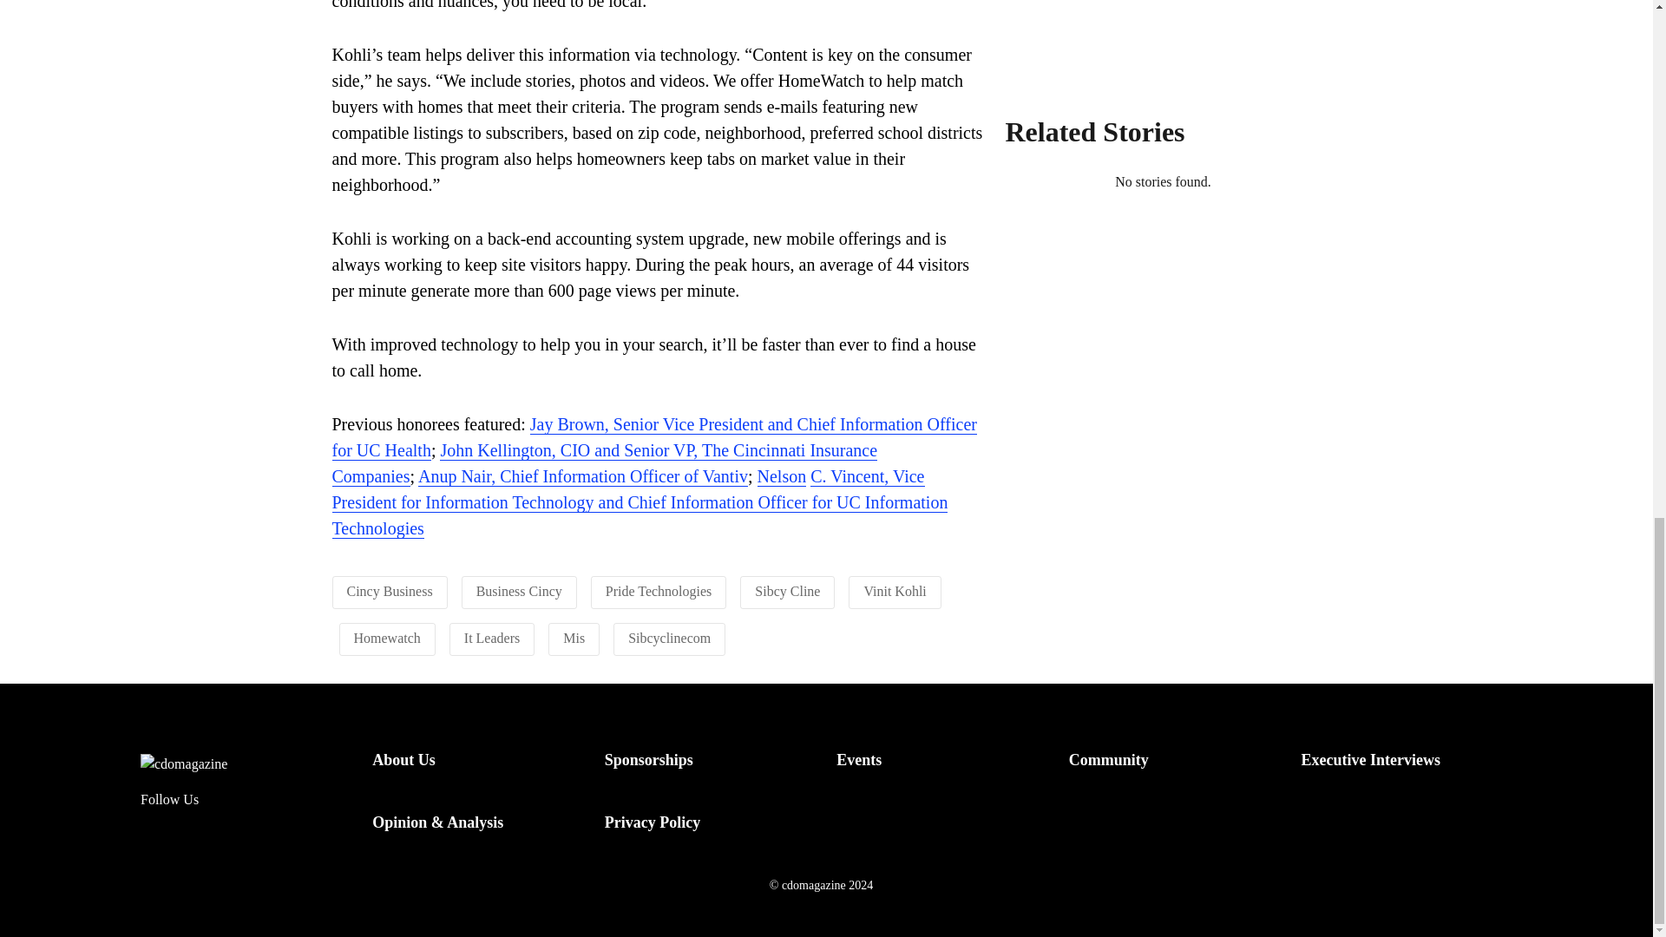  Describe the element at coordinates (390, 591) in the screenshot. I see `Cincy Business` at that location.